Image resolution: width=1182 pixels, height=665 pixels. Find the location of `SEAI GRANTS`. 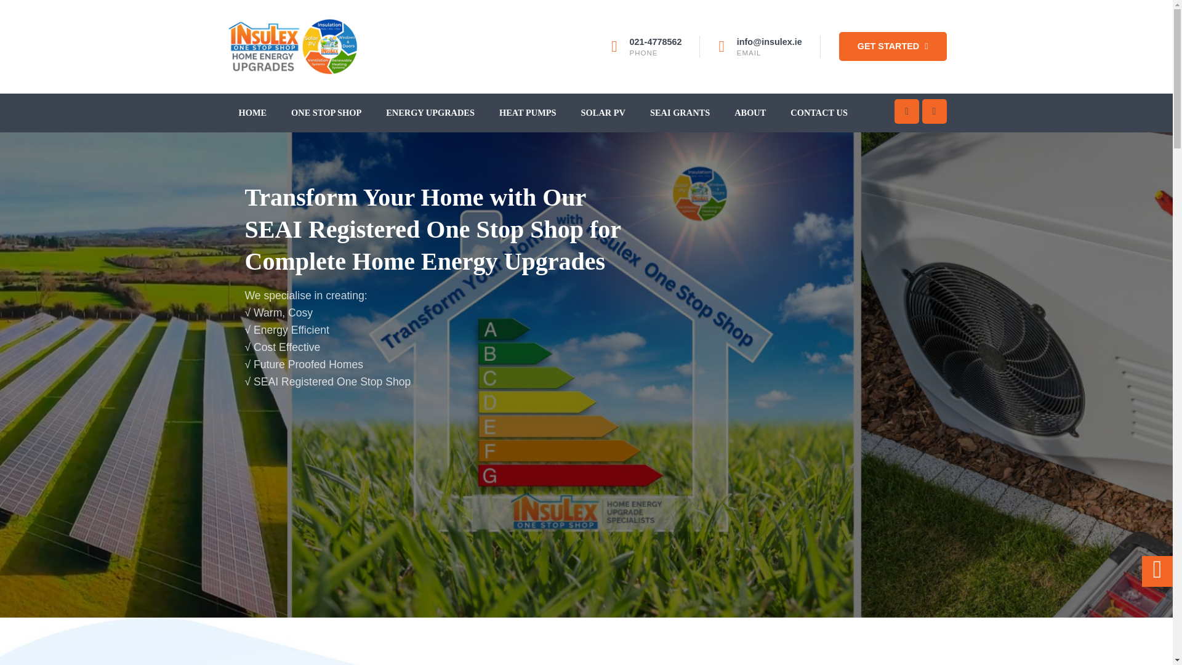

SEAI GRANTS is located at coordinates (680, 112).